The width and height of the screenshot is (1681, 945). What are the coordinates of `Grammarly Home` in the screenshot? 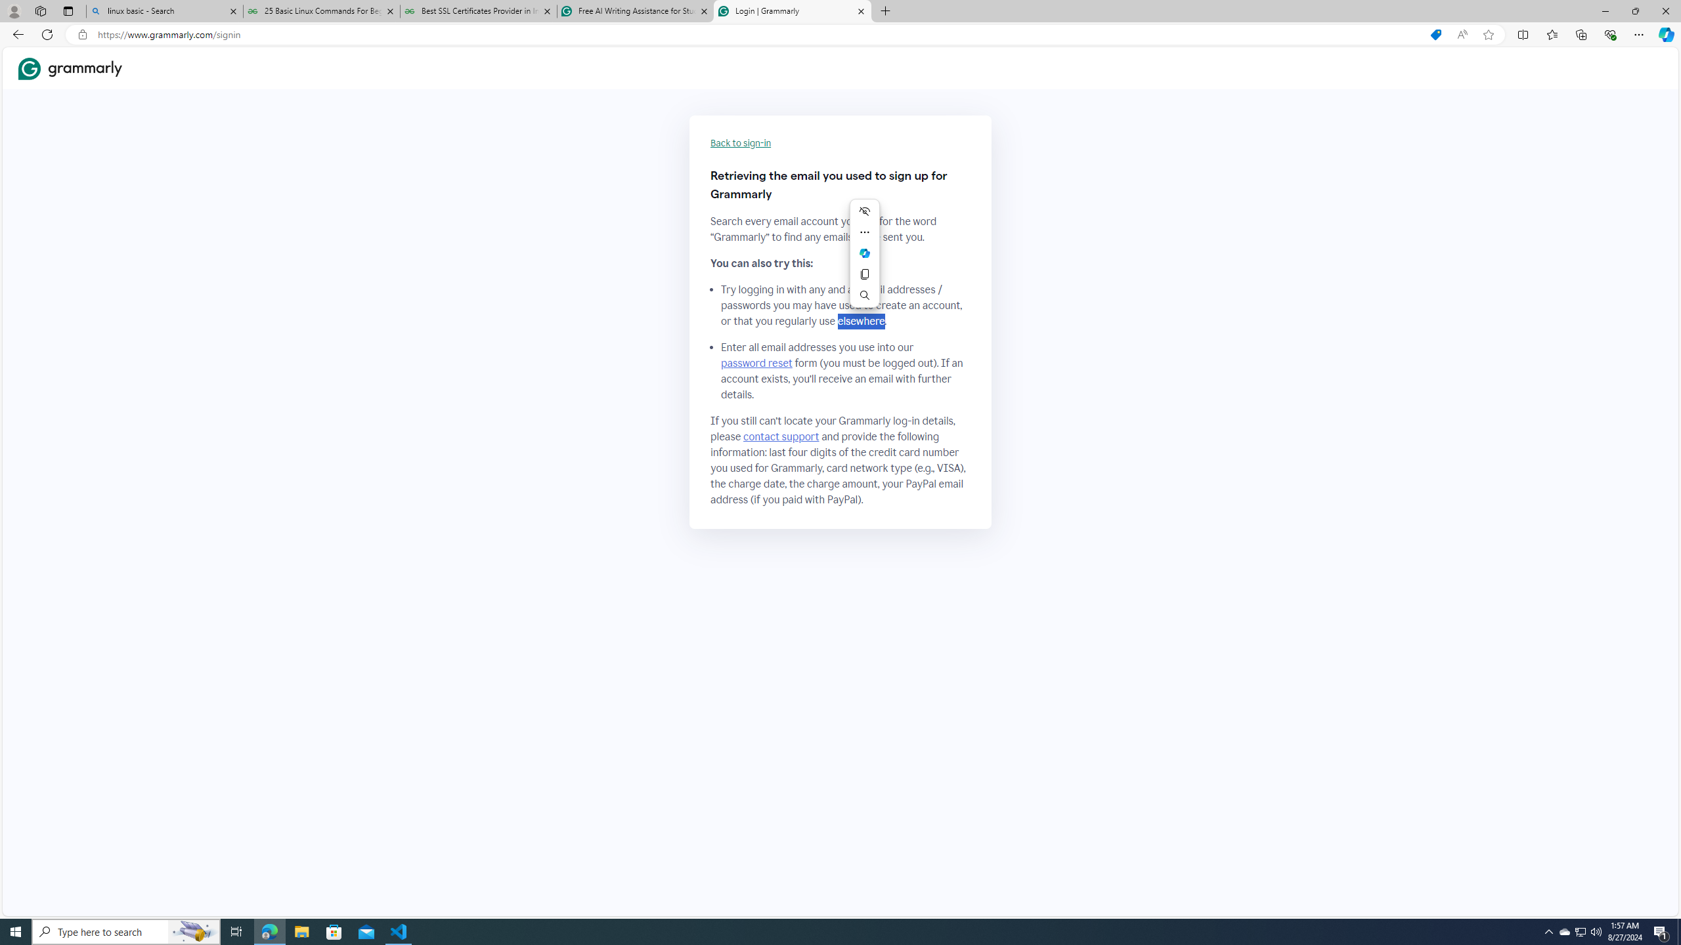 It's located at (70, 68).